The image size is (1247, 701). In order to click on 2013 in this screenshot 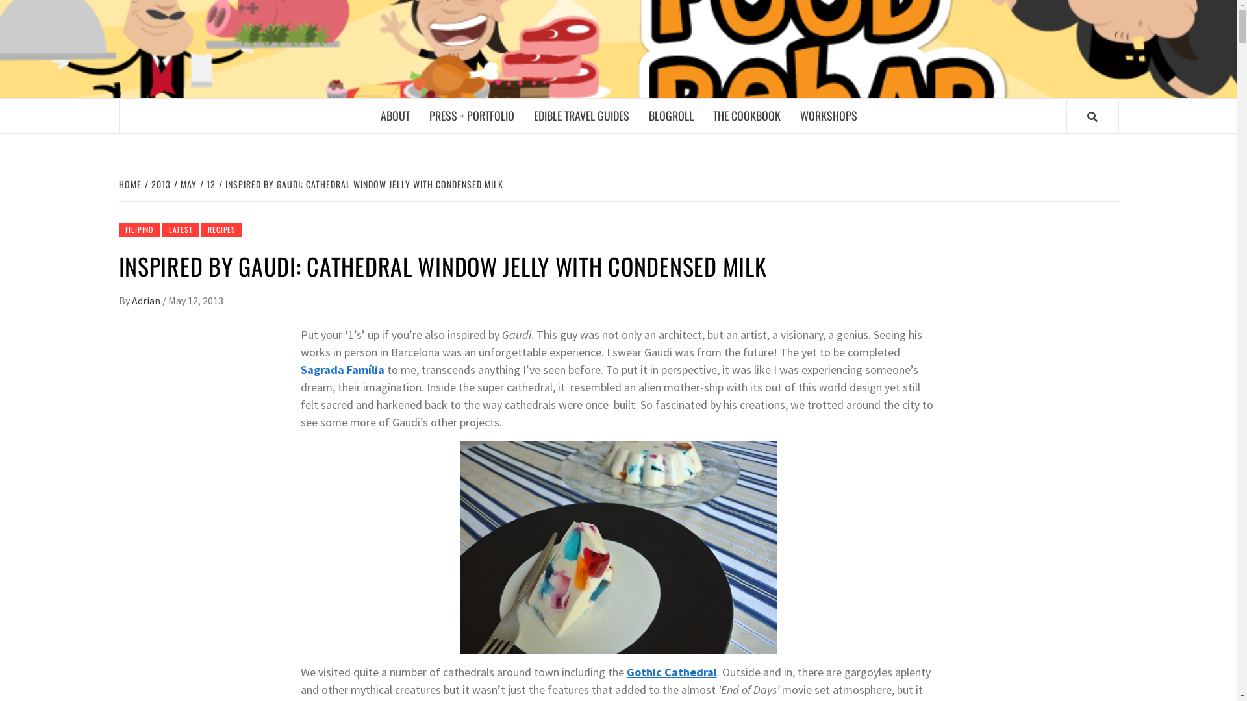, I will do `click(158, 184)`.